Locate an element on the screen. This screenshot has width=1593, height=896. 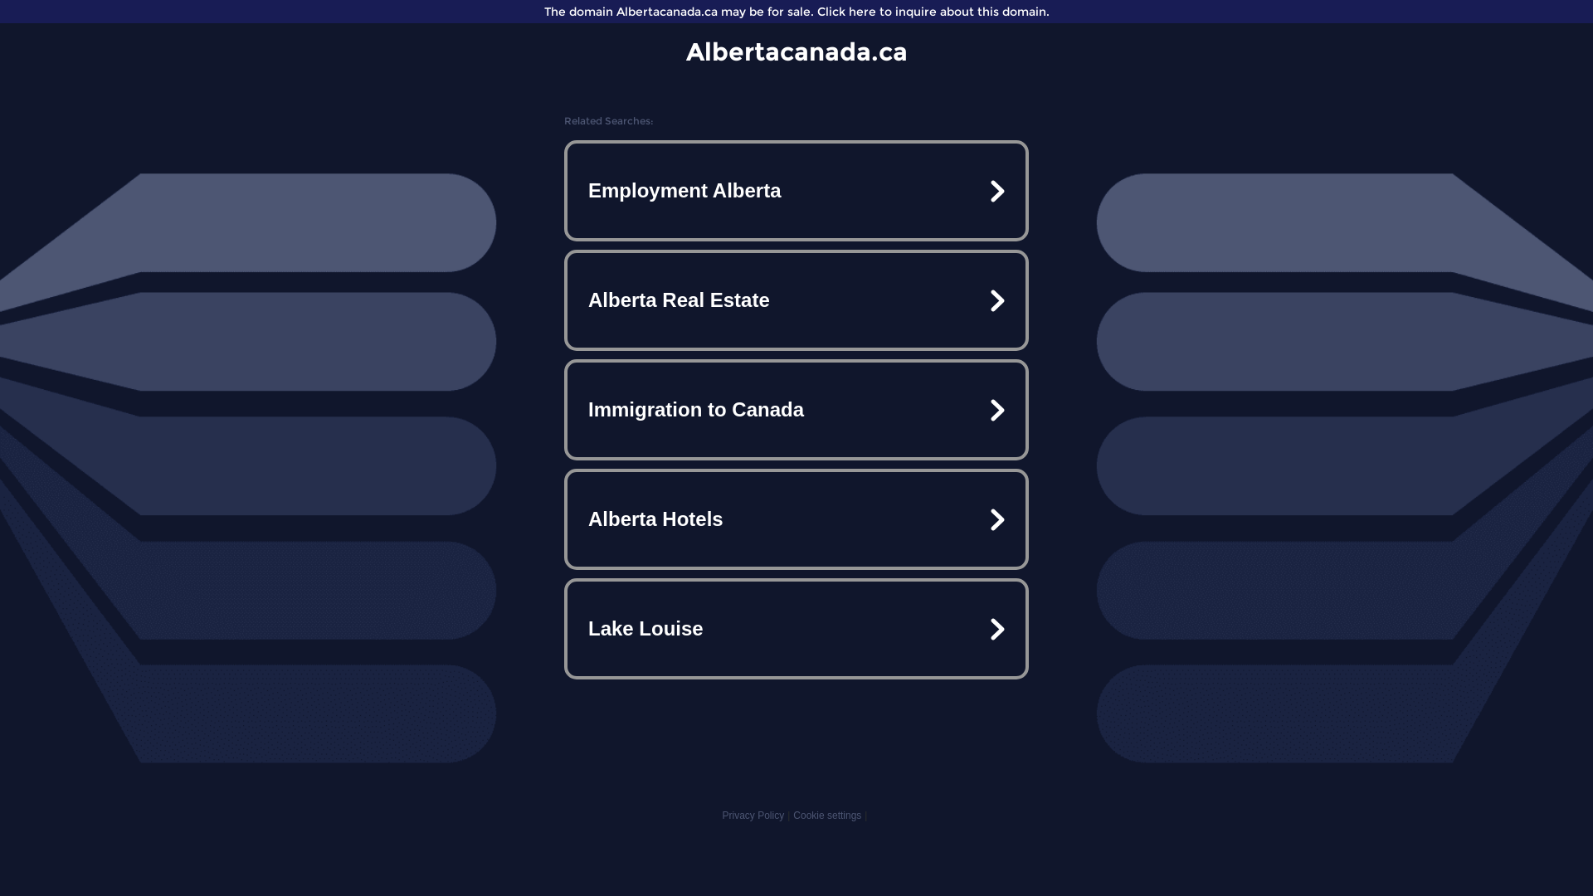
Privacy Policy is located at coordinates (753, 816).